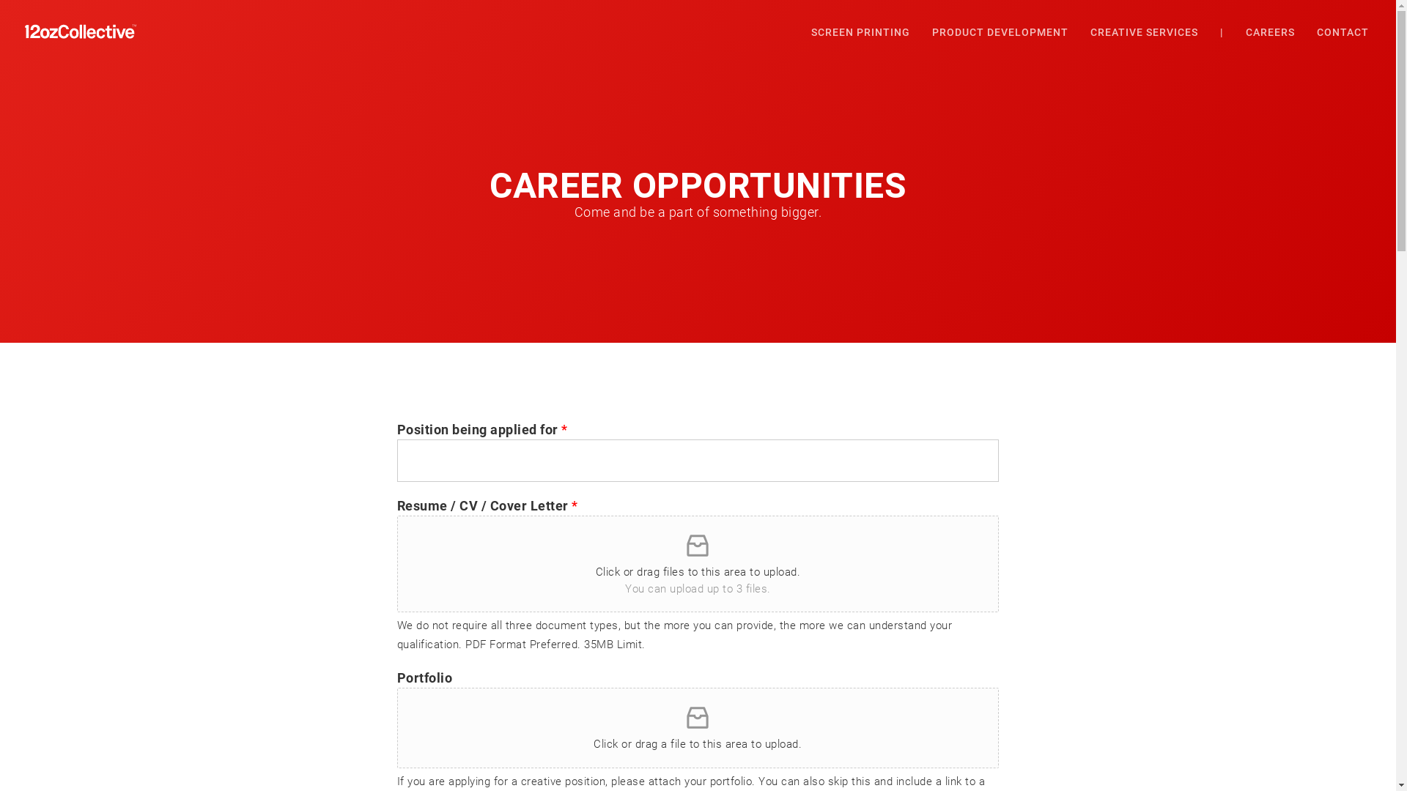  Describe the element at coordinates (860, 32) in the screenshot. I see `SCREEN PRINTING` at that location.